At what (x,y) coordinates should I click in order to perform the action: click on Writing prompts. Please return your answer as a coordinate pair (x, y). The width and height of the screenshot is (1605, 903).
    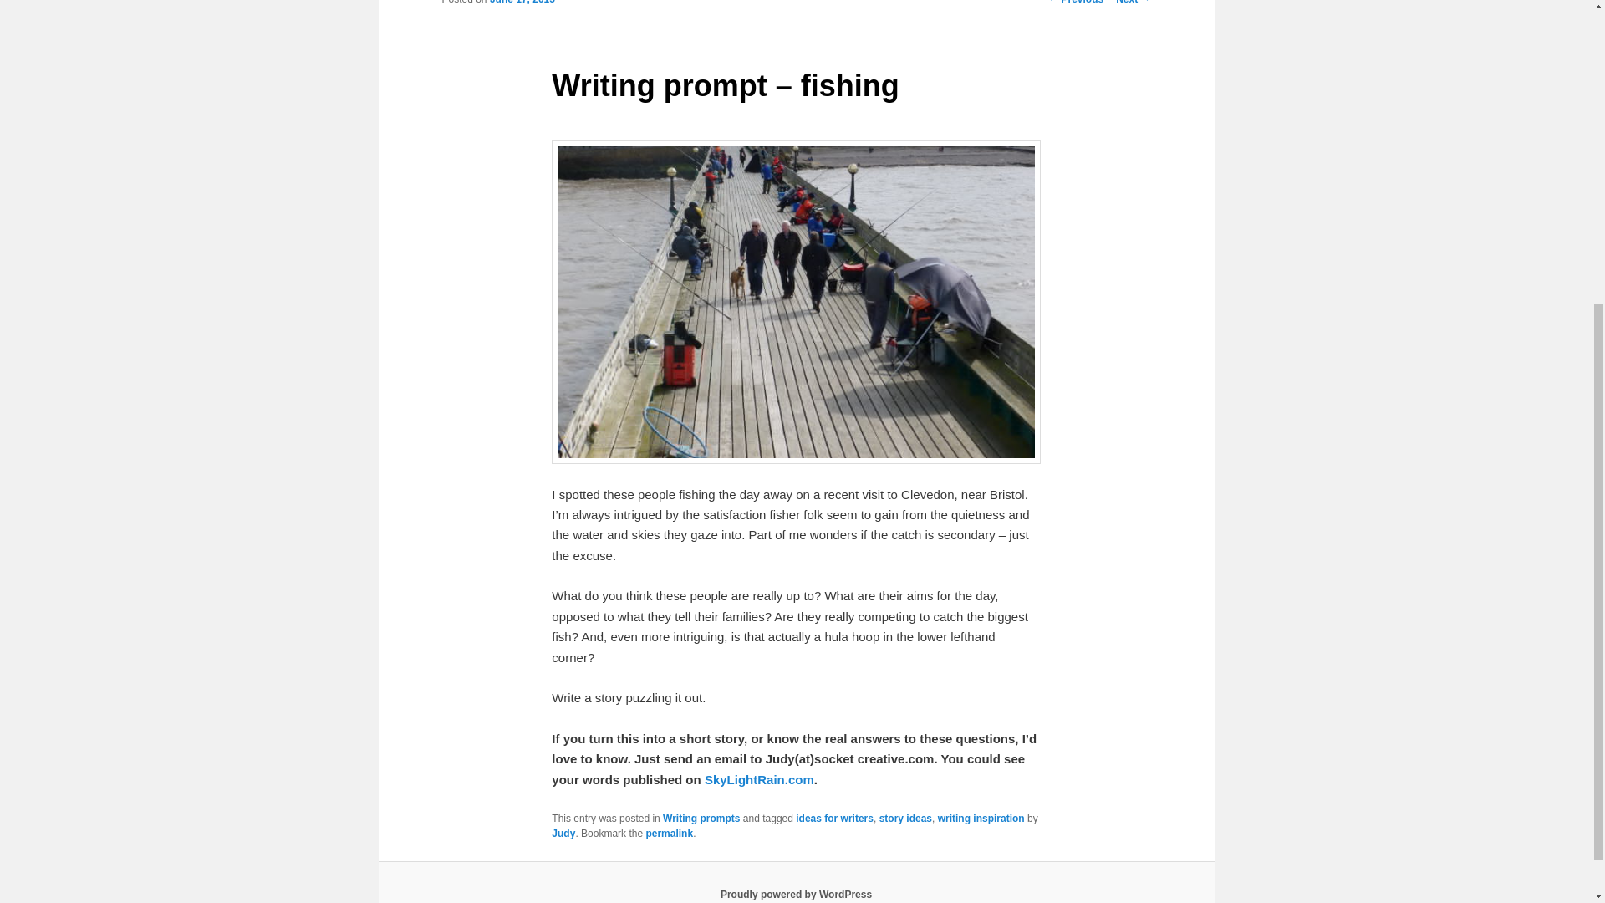
    Looking at the image, I should click on (701, 819).